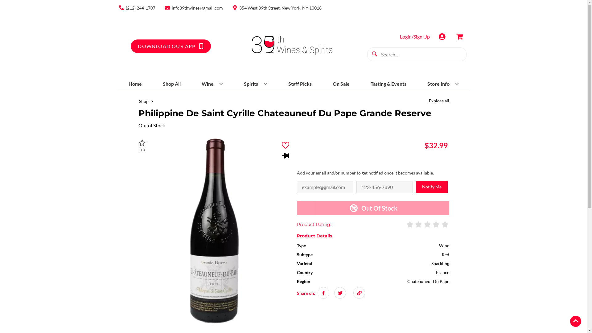 Image resolution: width=592 pixels, height=333 pixels. I want to click on Home, so click(135, 84).